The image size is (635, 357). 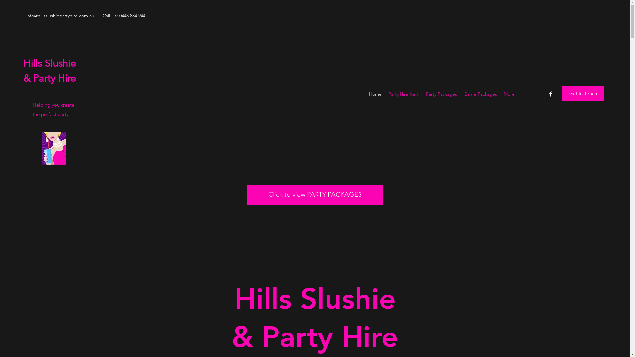 I want to click on & Party Hire, so click(x=50, y=78).